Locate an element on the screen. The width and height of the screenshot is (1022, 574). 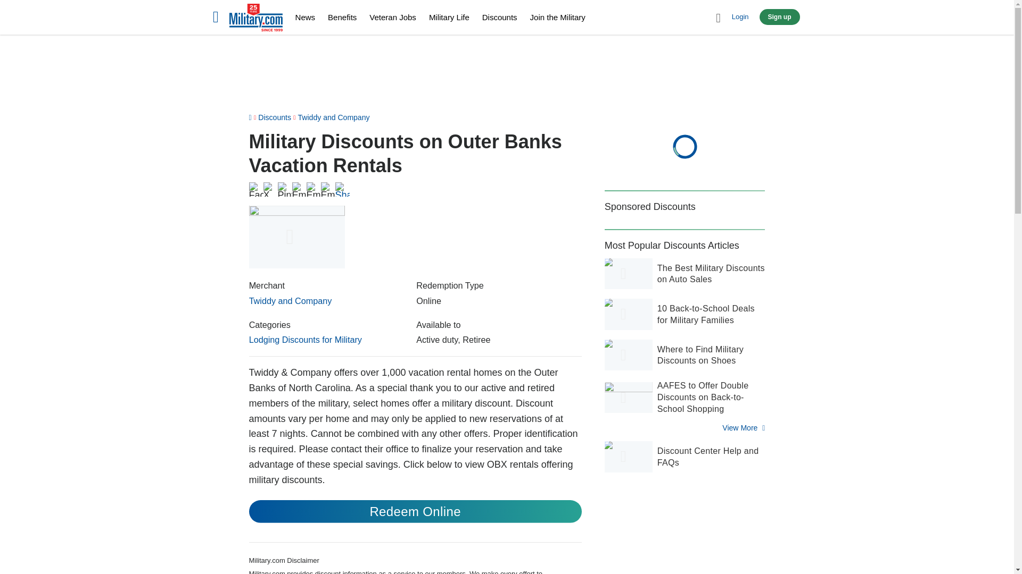
Home is located at coordinates (256, 19).